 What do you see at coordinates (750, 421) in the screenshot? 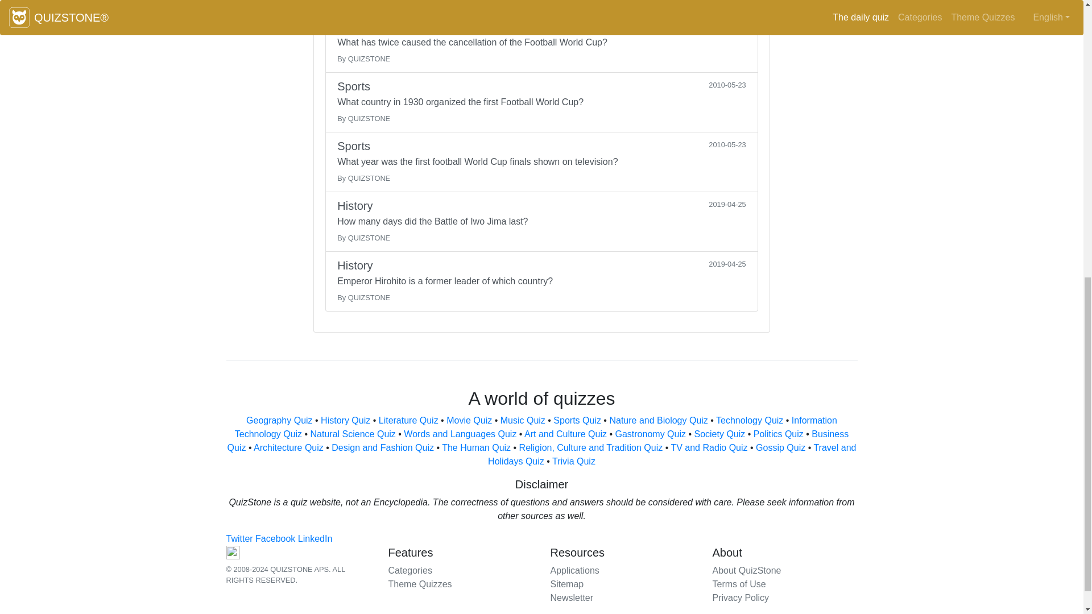
I see `Technology Quiz` at bounding box center [750, 421].